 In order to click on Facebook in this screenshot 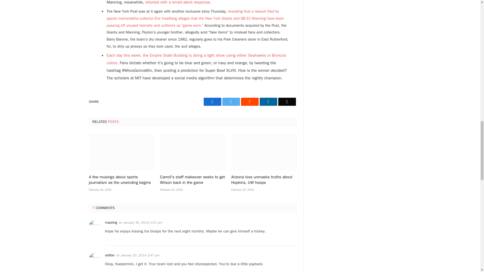, I will do `click(212, 102)`.